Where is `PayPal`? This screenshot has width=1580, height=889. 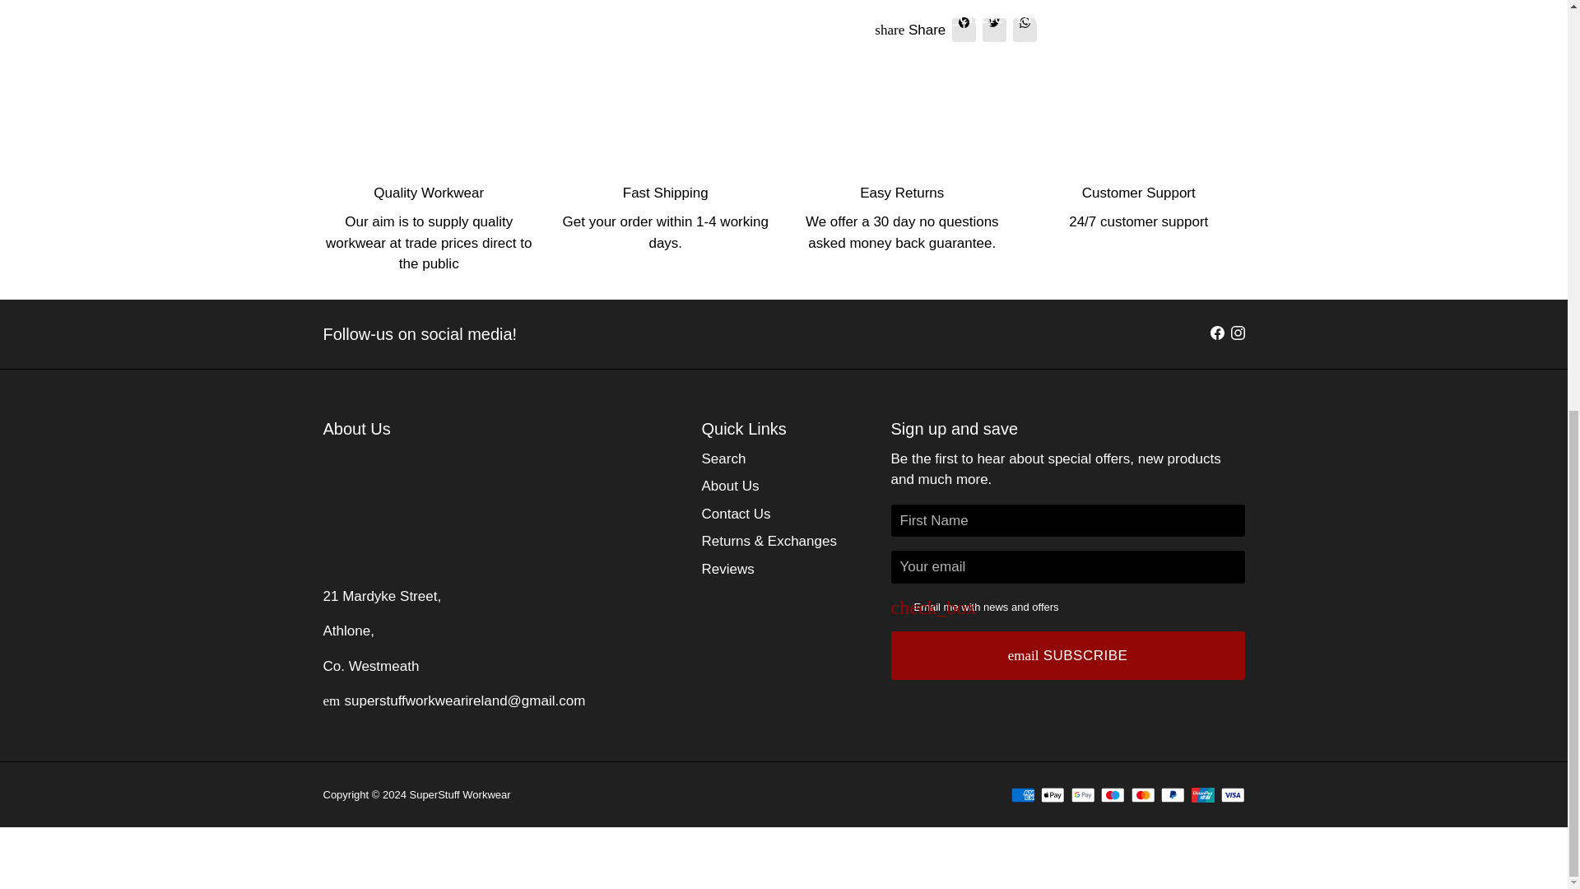
PayPal is located at coordinates (1173, 795).